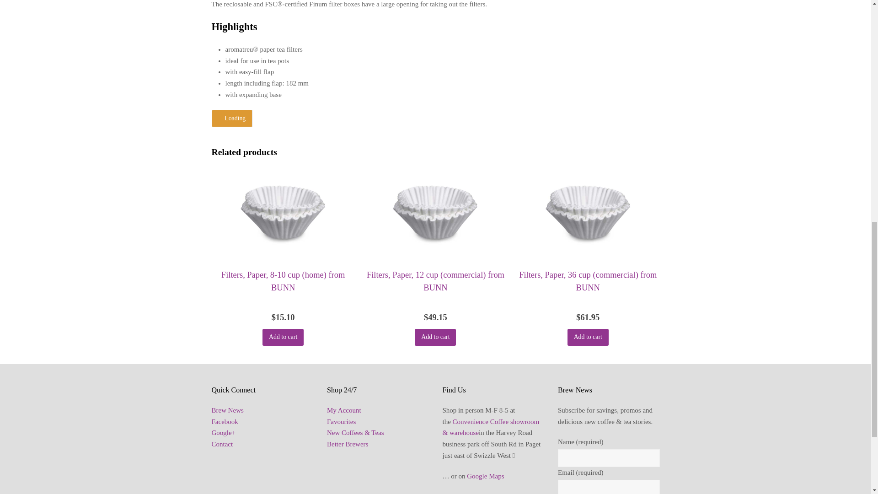  I want to click on Add to cart, so click(588, 338).